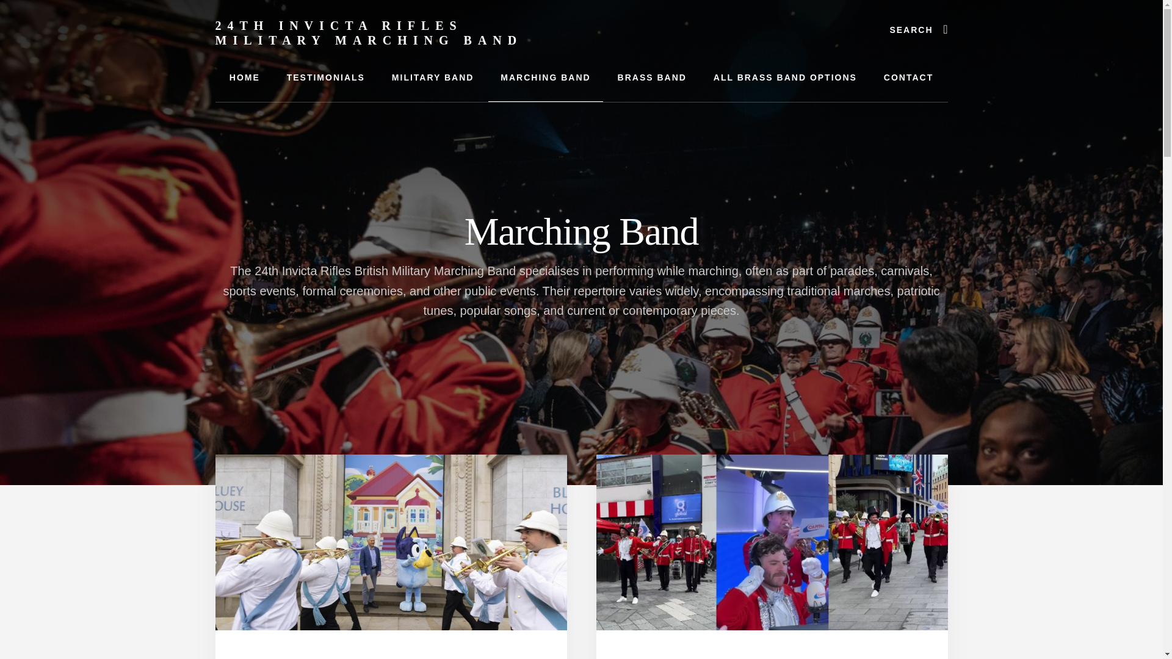 Image resolution: width=1172 pixels, height=659 pixels. What do you see at coordinates (785, 77) in the screenshot?
I see `ALL BRASS BAND OPTIONS` at bounding box center [785, 77].